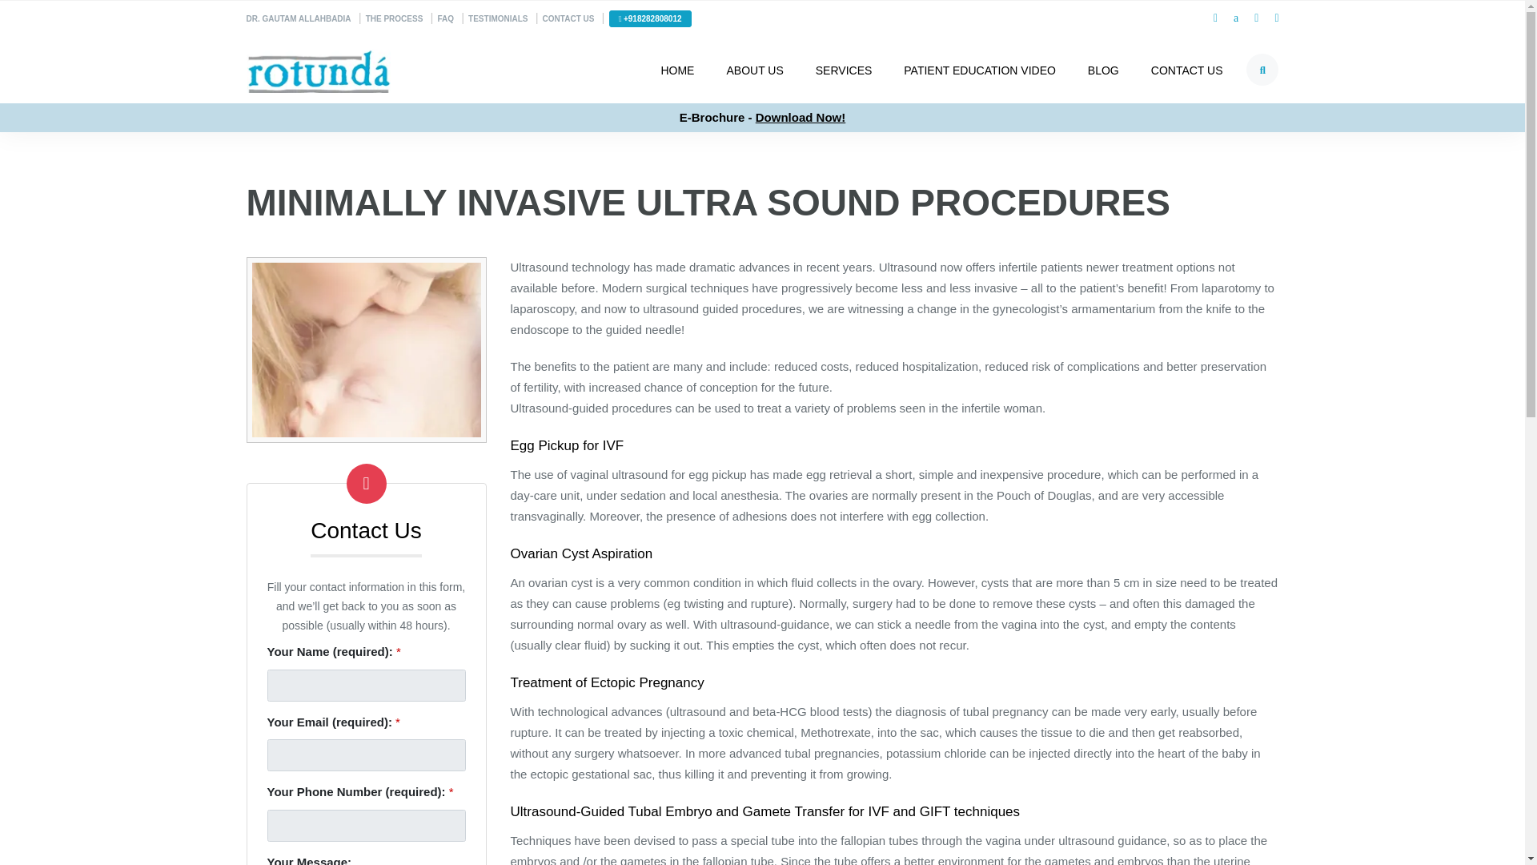  I want to click on DR. GAUTAM ALLAHBADIA, so click(299, 19).